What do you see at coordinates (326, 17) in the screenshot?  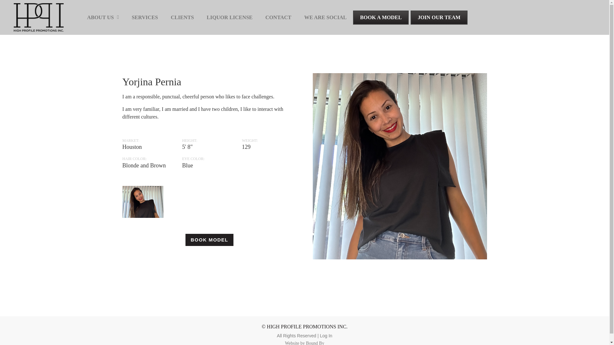 I see `WE ARE SOCIAL` at bounding box center [326, 17].